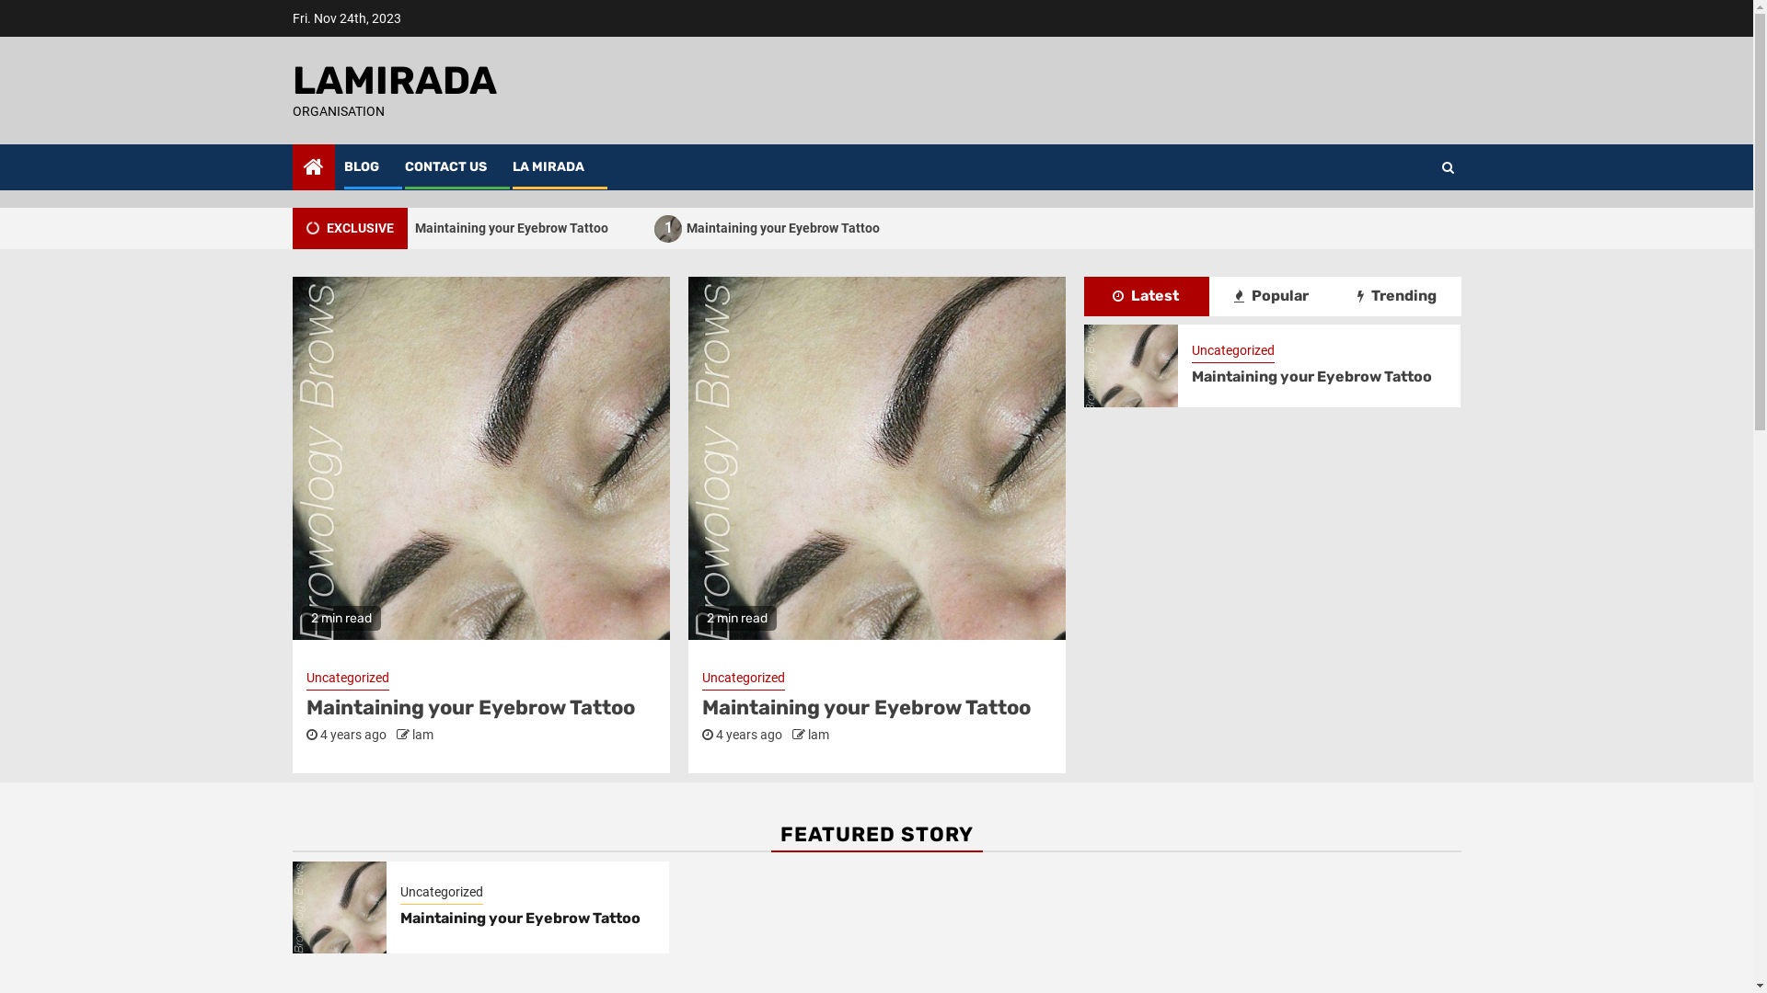 The image size is (1767, 993). What do you see at coordinates (469, 708) in the screenshot?
I see `Maintaining your Eyebrow Tattoo` at bounding box center [469, 708].